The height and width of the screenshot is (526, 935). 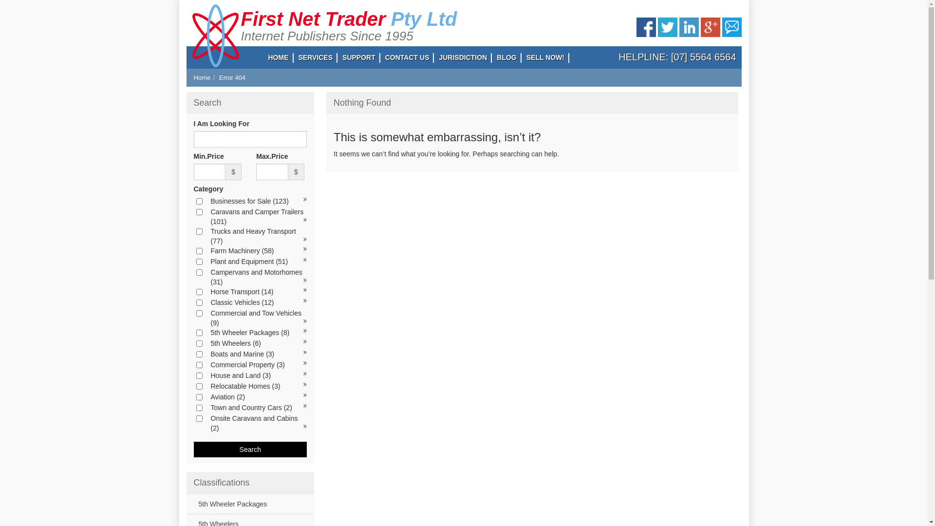 What do you see at coordinates (545, 57) in the screenshot?
I see `SELL NOW!` at bounding box center [545, 57].